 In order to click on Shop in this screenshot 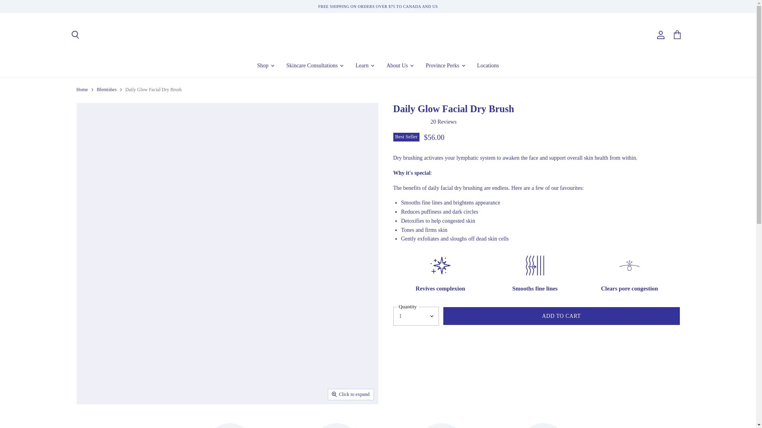, I will do `click(265, 65)`.